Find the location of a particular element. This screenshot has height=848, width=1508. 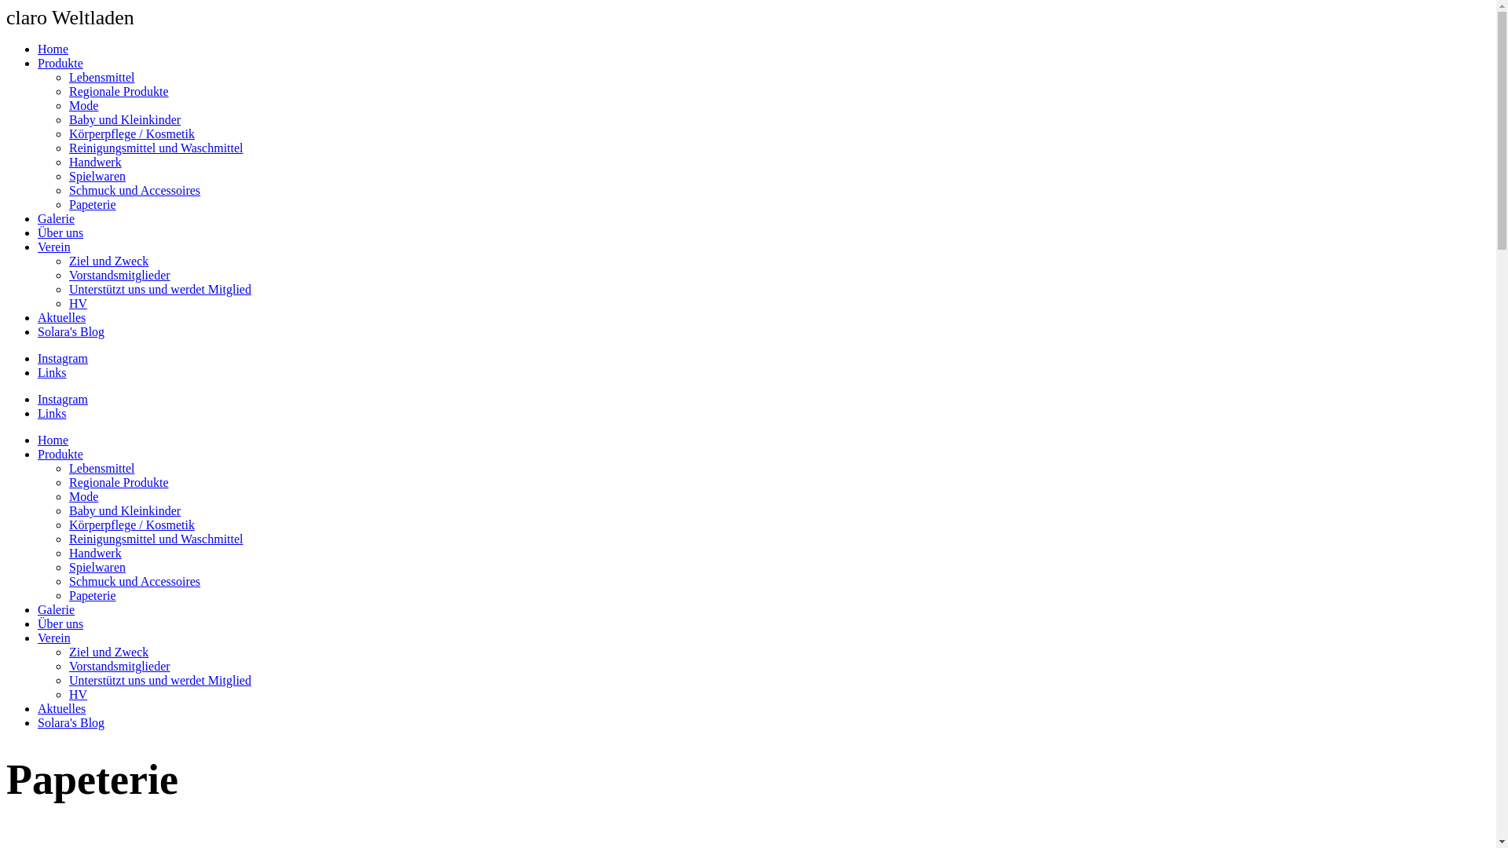

Handwerk is located at coordinates (96, 553).